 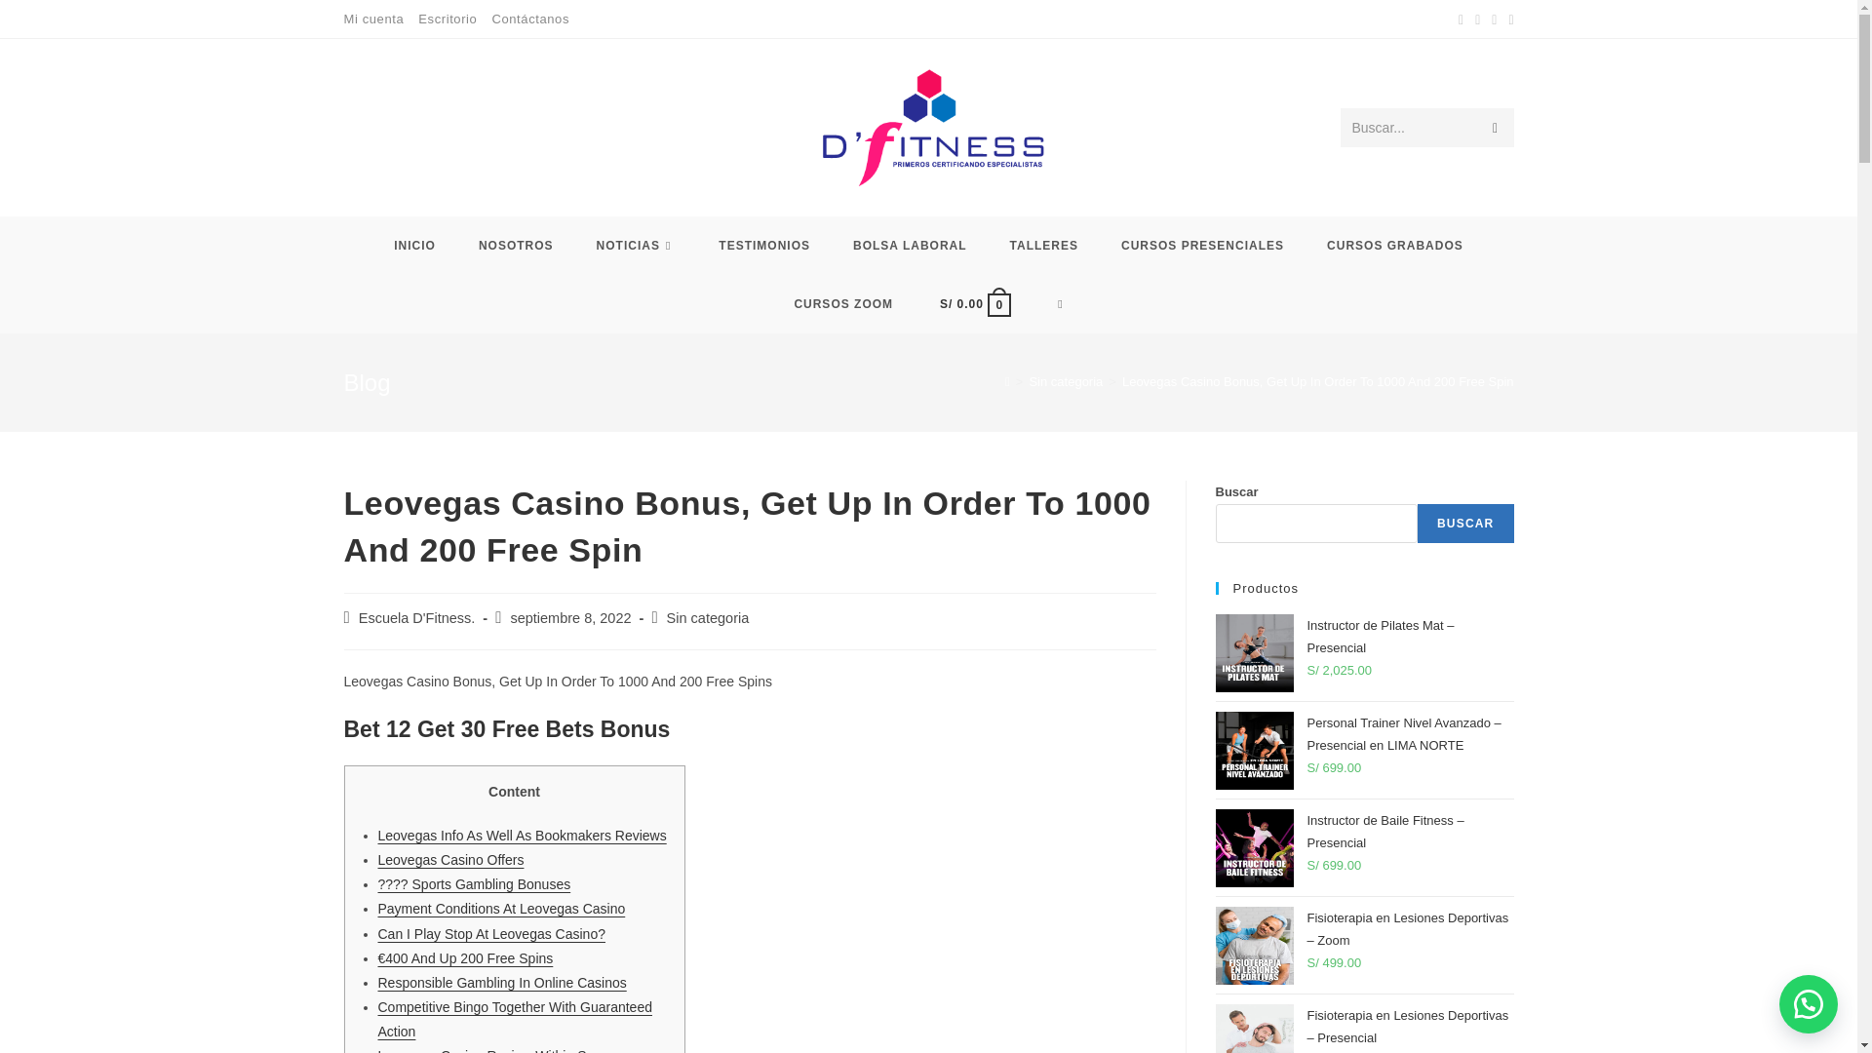 What do you see at coordinates (447, 19) in the screenshot?
I see `Escritorio` at bounding box center [447, 19].